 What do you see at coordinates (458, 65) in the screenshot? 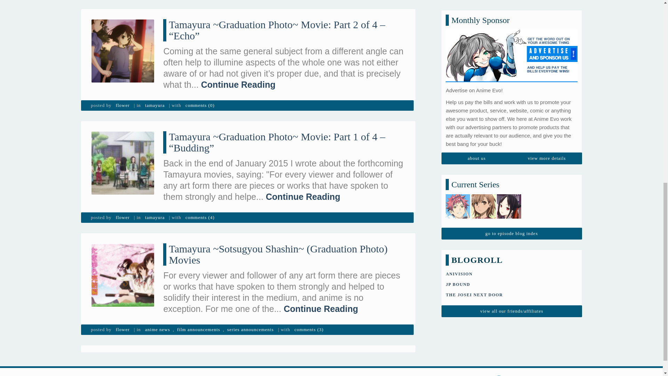
I see `JP BOUND` at bounding box center [458, 65].